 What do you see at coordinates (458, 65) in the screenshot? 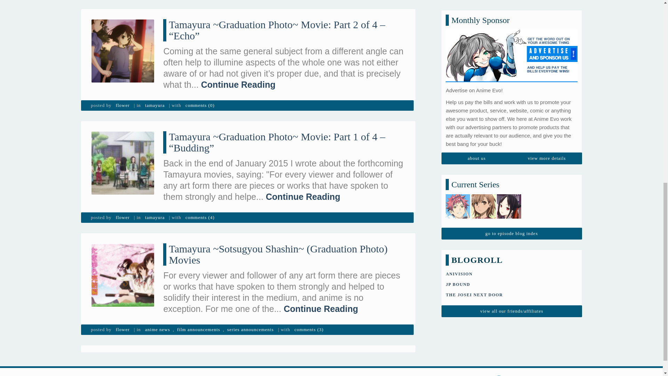
I see `JP BOUND` at bounding box center [458, 65].